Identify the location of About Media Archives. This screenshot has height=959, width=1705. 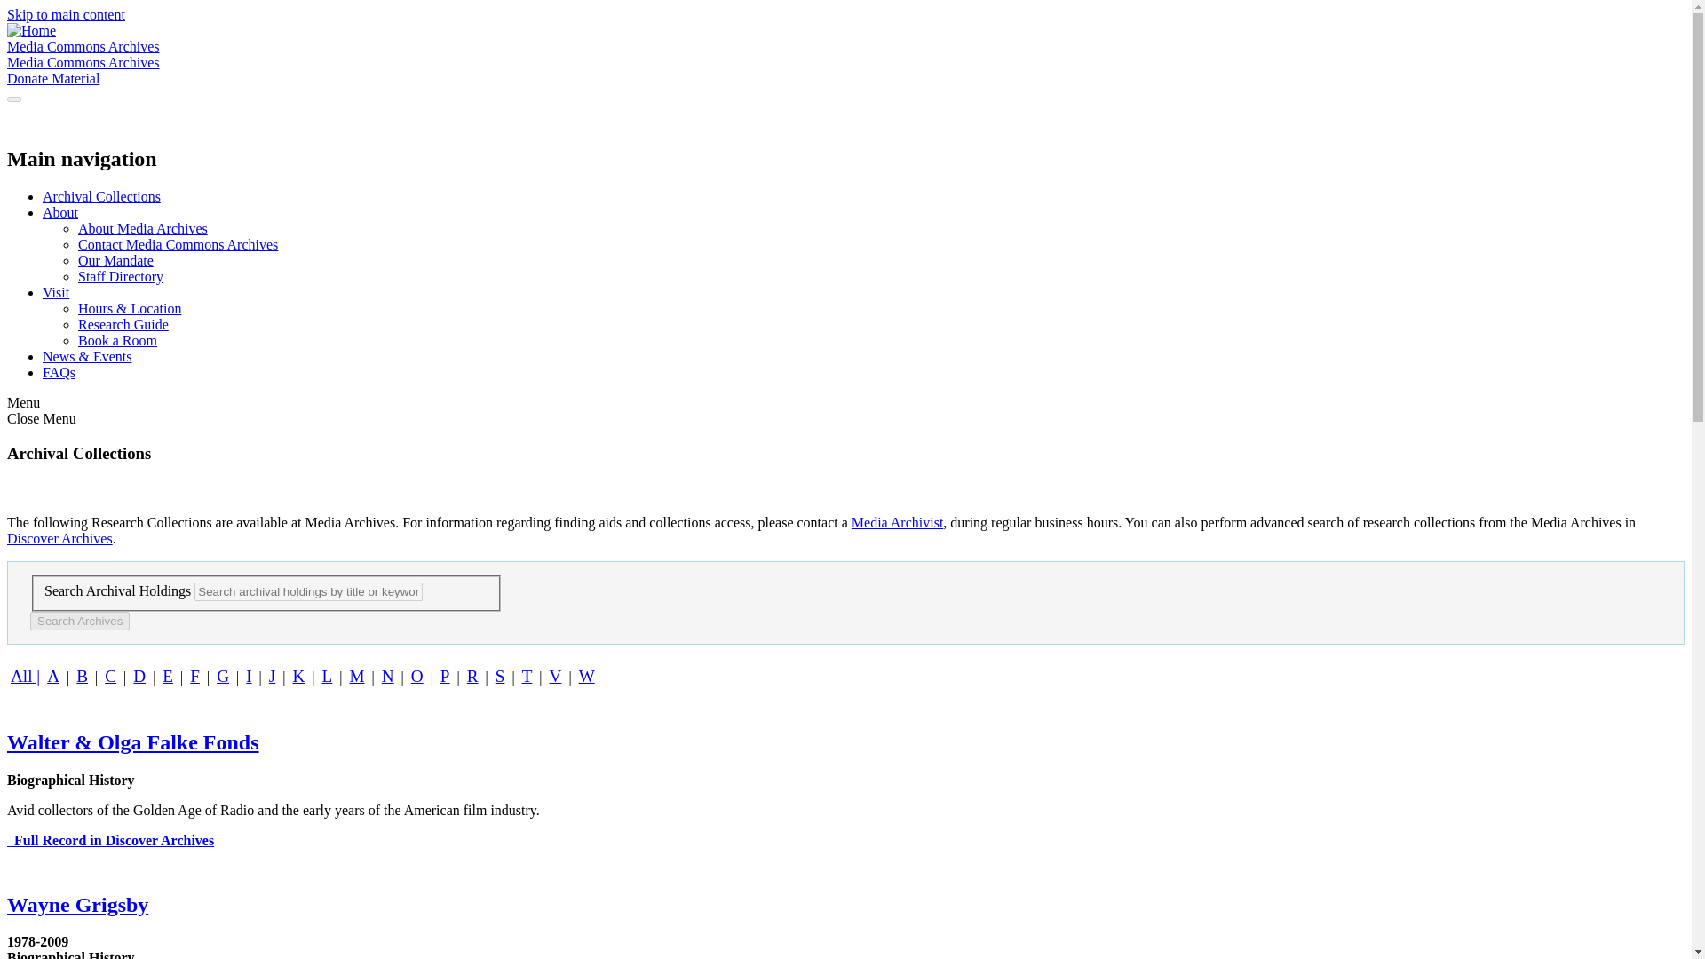
(143, 228).